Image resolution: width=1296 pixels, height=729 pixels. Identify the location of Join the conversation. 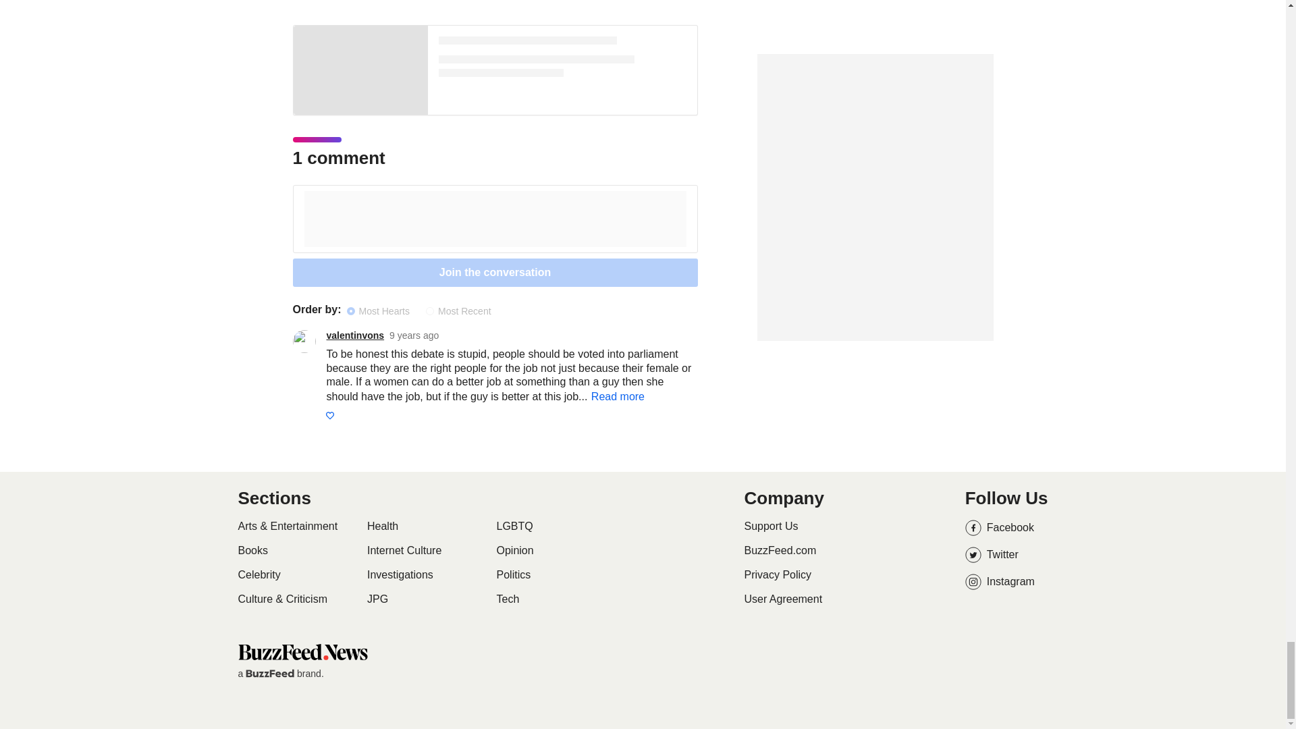
(495, 273).